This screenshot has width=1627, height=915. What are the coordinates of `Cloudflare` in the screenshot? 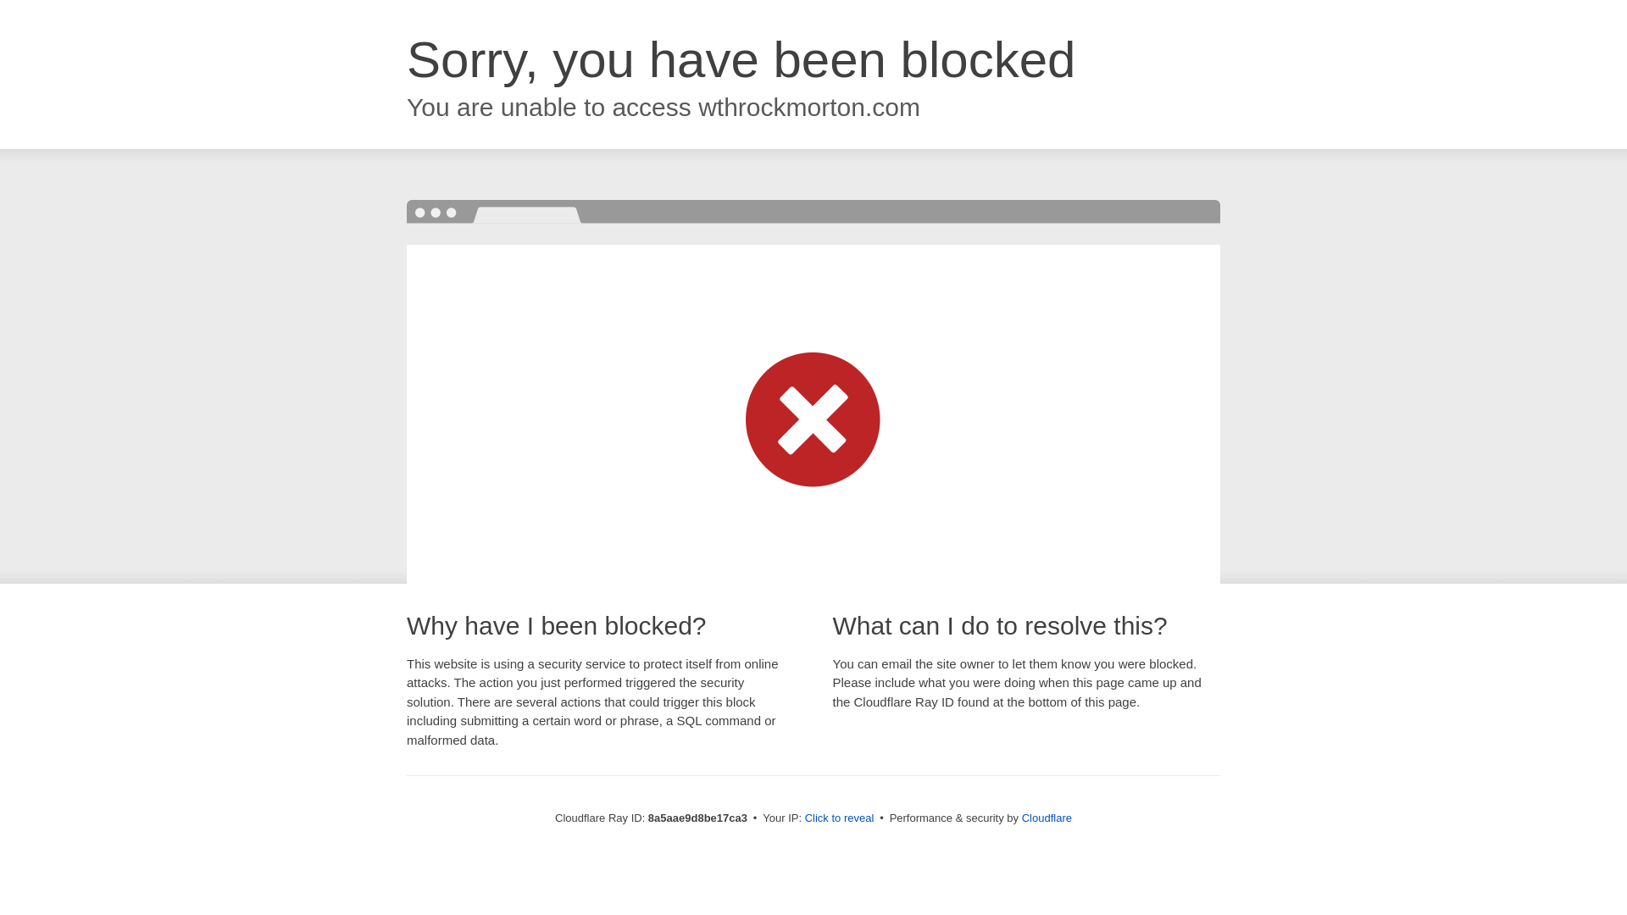 It's located at (1047, 818).